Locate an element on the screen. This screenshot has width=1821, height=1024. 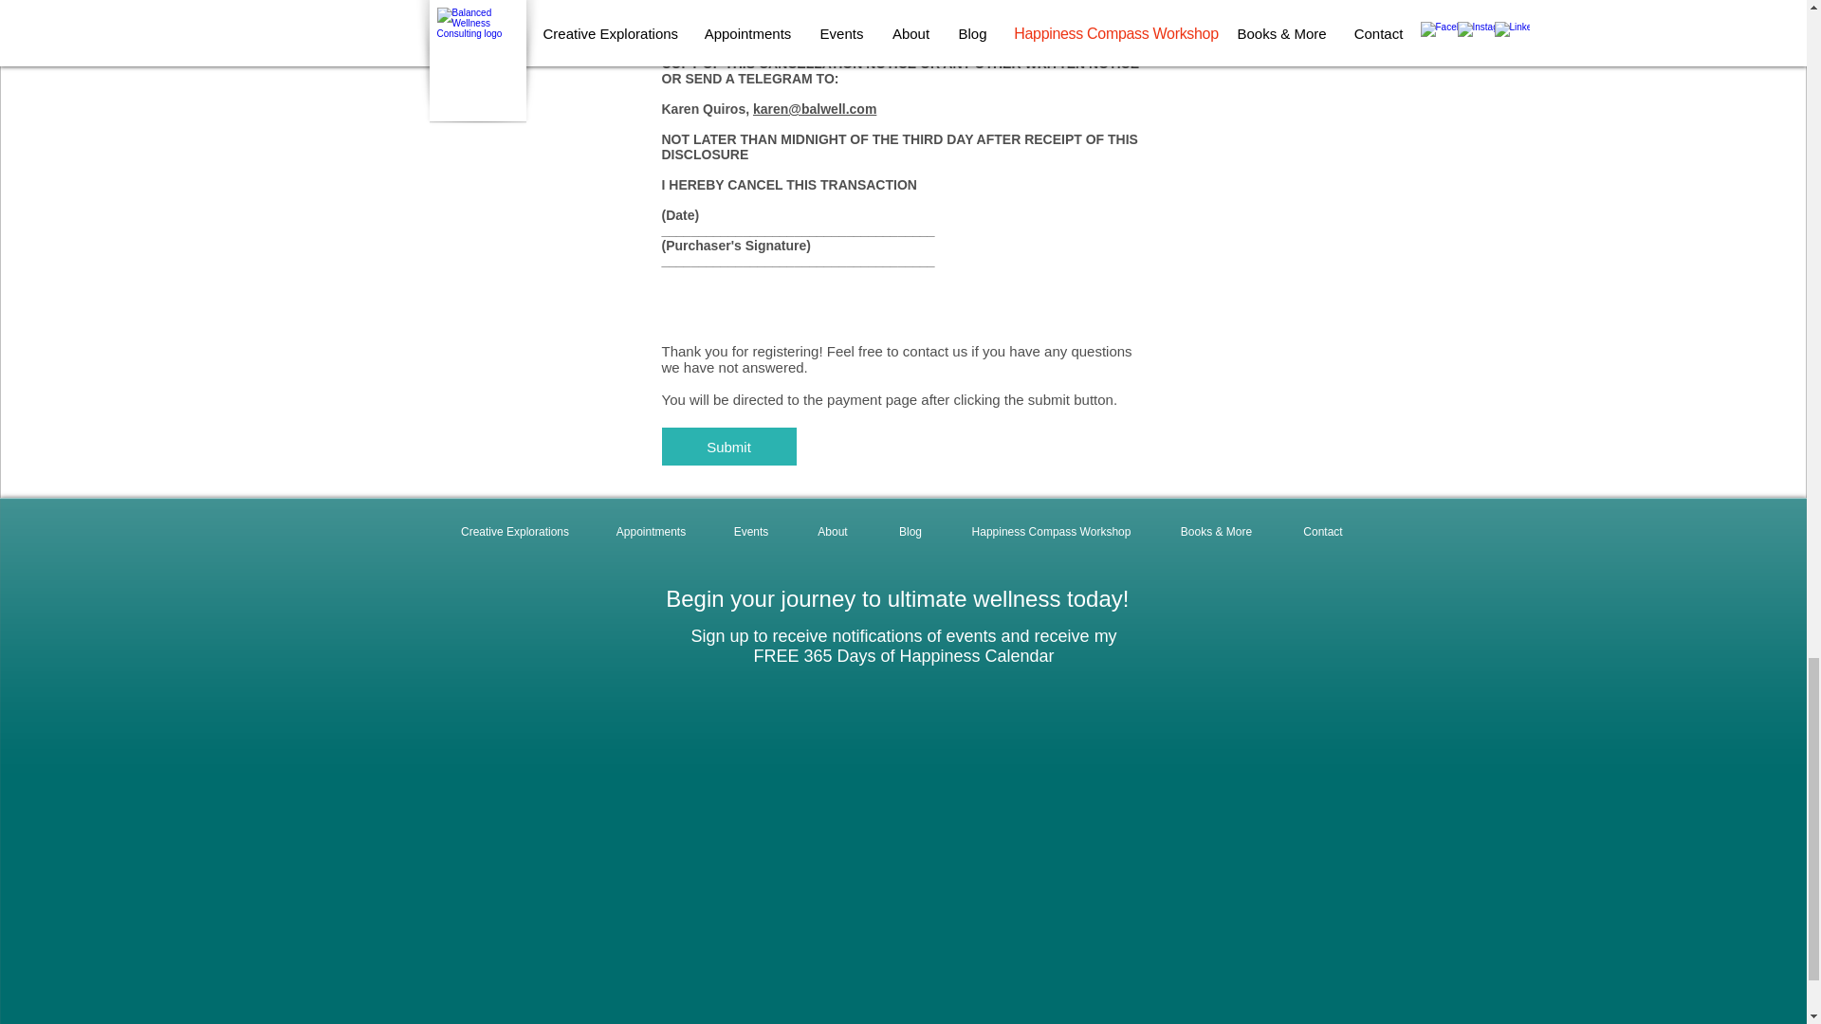
Events is located at coordinates (749, 532).